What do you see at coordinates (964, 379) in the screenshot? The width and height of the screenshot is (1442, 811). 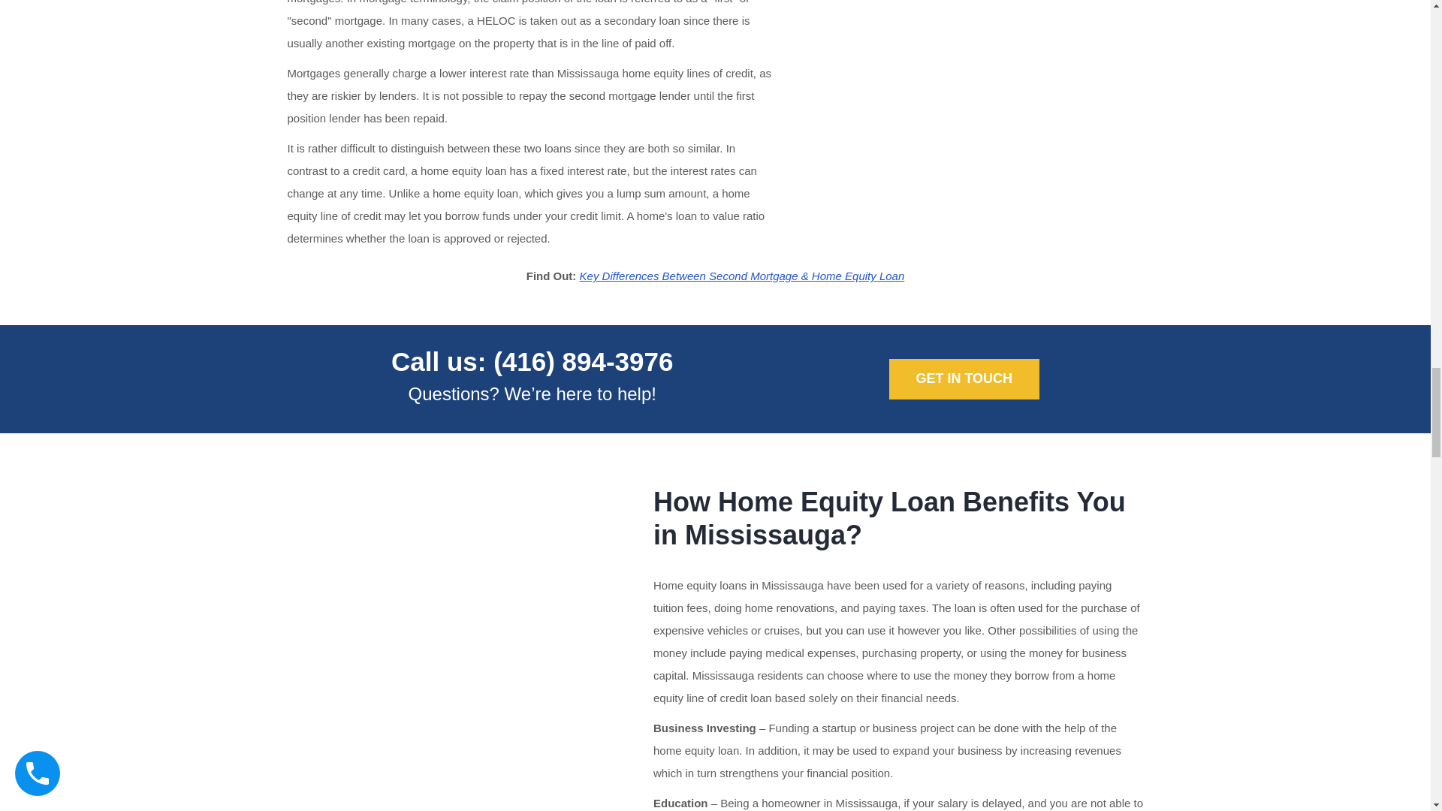 I see `GET IN TOUCH` at bounding box center [964, 379].